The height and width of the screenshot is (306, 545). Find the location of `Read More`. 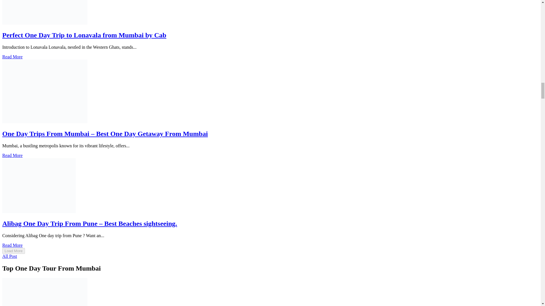

Read More is located at coordinates (12, 155).